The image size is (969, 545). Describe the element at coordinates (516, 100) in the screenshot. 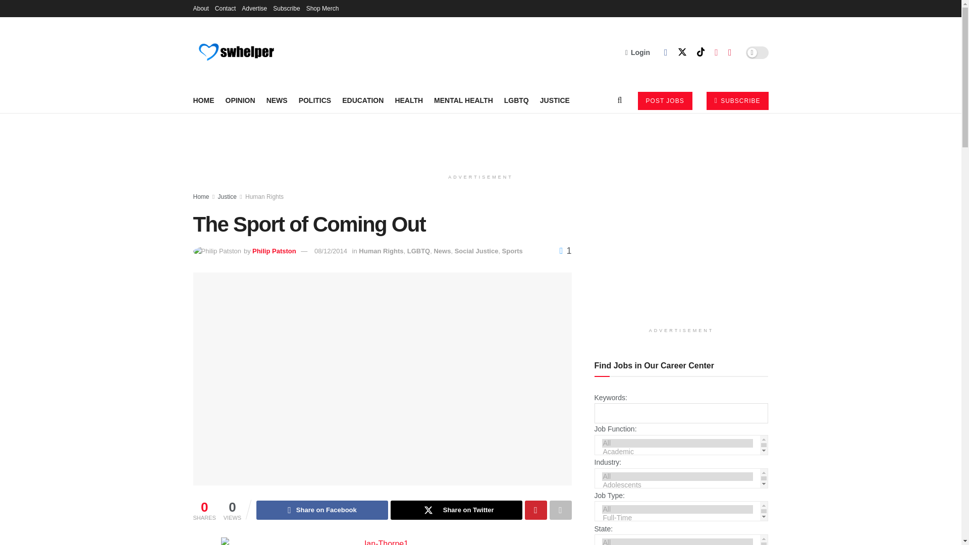

I see `LGBTQ` at that location.